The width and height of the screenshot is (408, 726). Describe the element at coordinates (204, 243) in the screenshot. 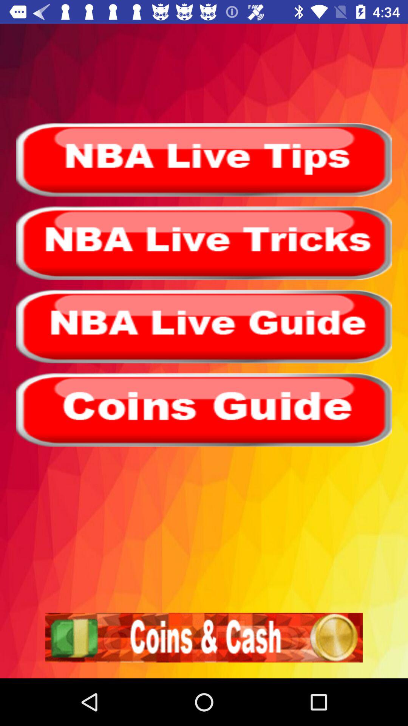

I see `select live tricks option` at that location.